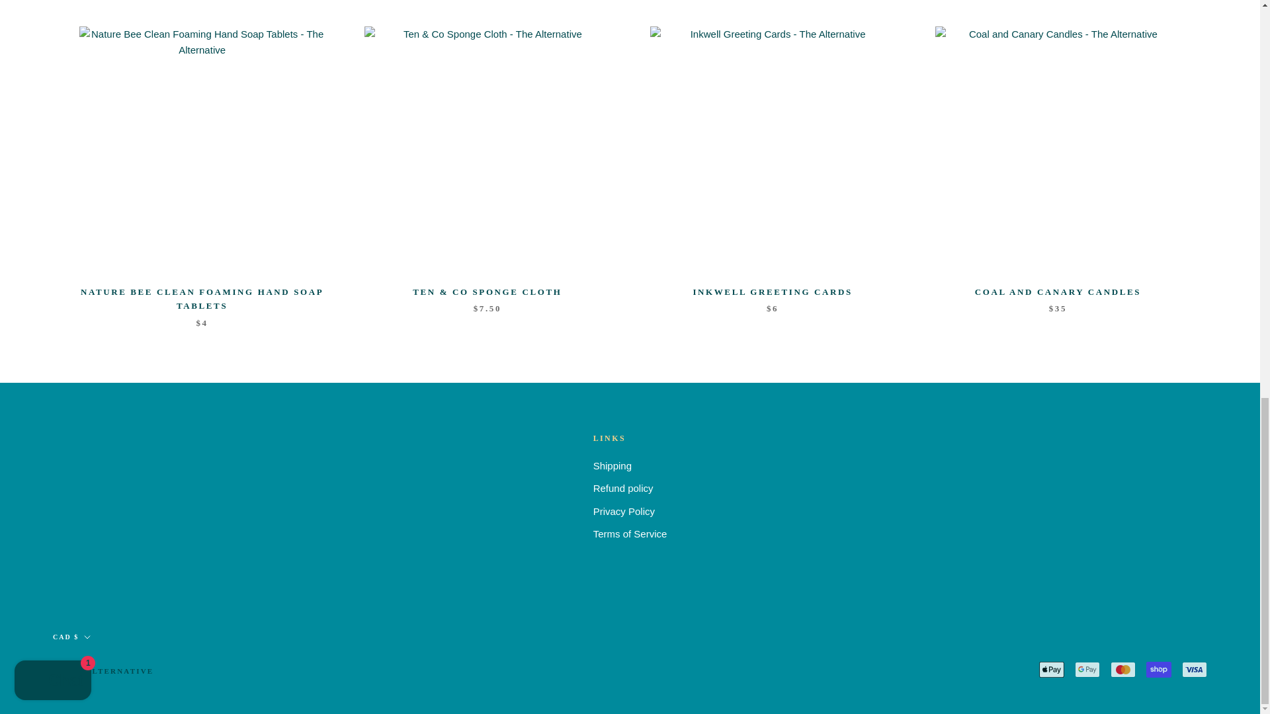 This screenshot has width=1270, height=714. What do you see at coordinates (1195, 669) in the screenshot?
I see `Visa` at bounding box center [1195, 669].